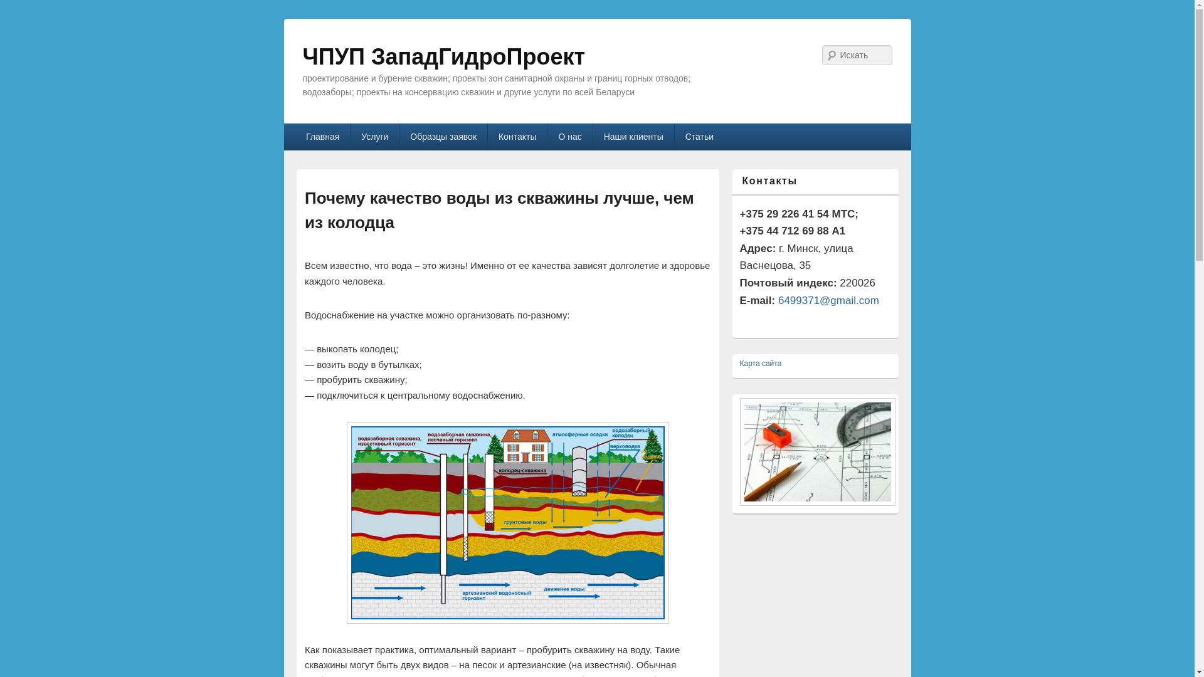  Describe the element at coordinates (818, 451) in the screenshot. I see `proektirovanie` at that location.